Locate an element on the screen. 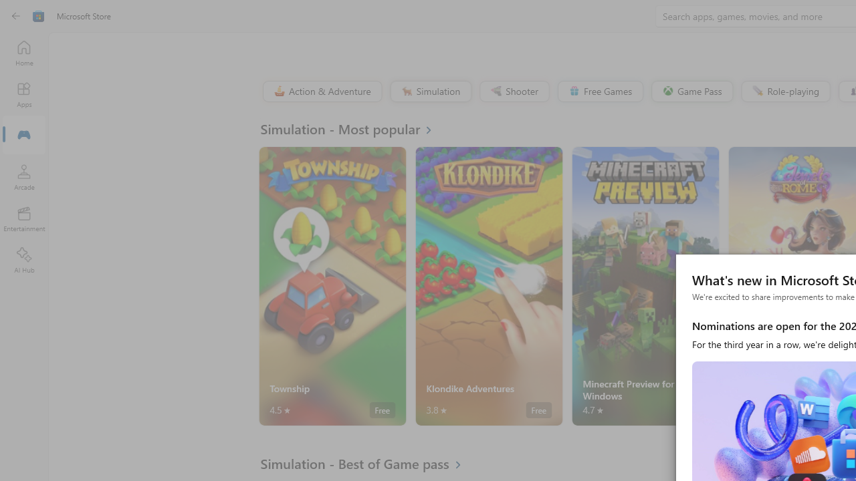 This screenshot has width=856, height=481. Action & Adventure is located at coordinates (321, 91).